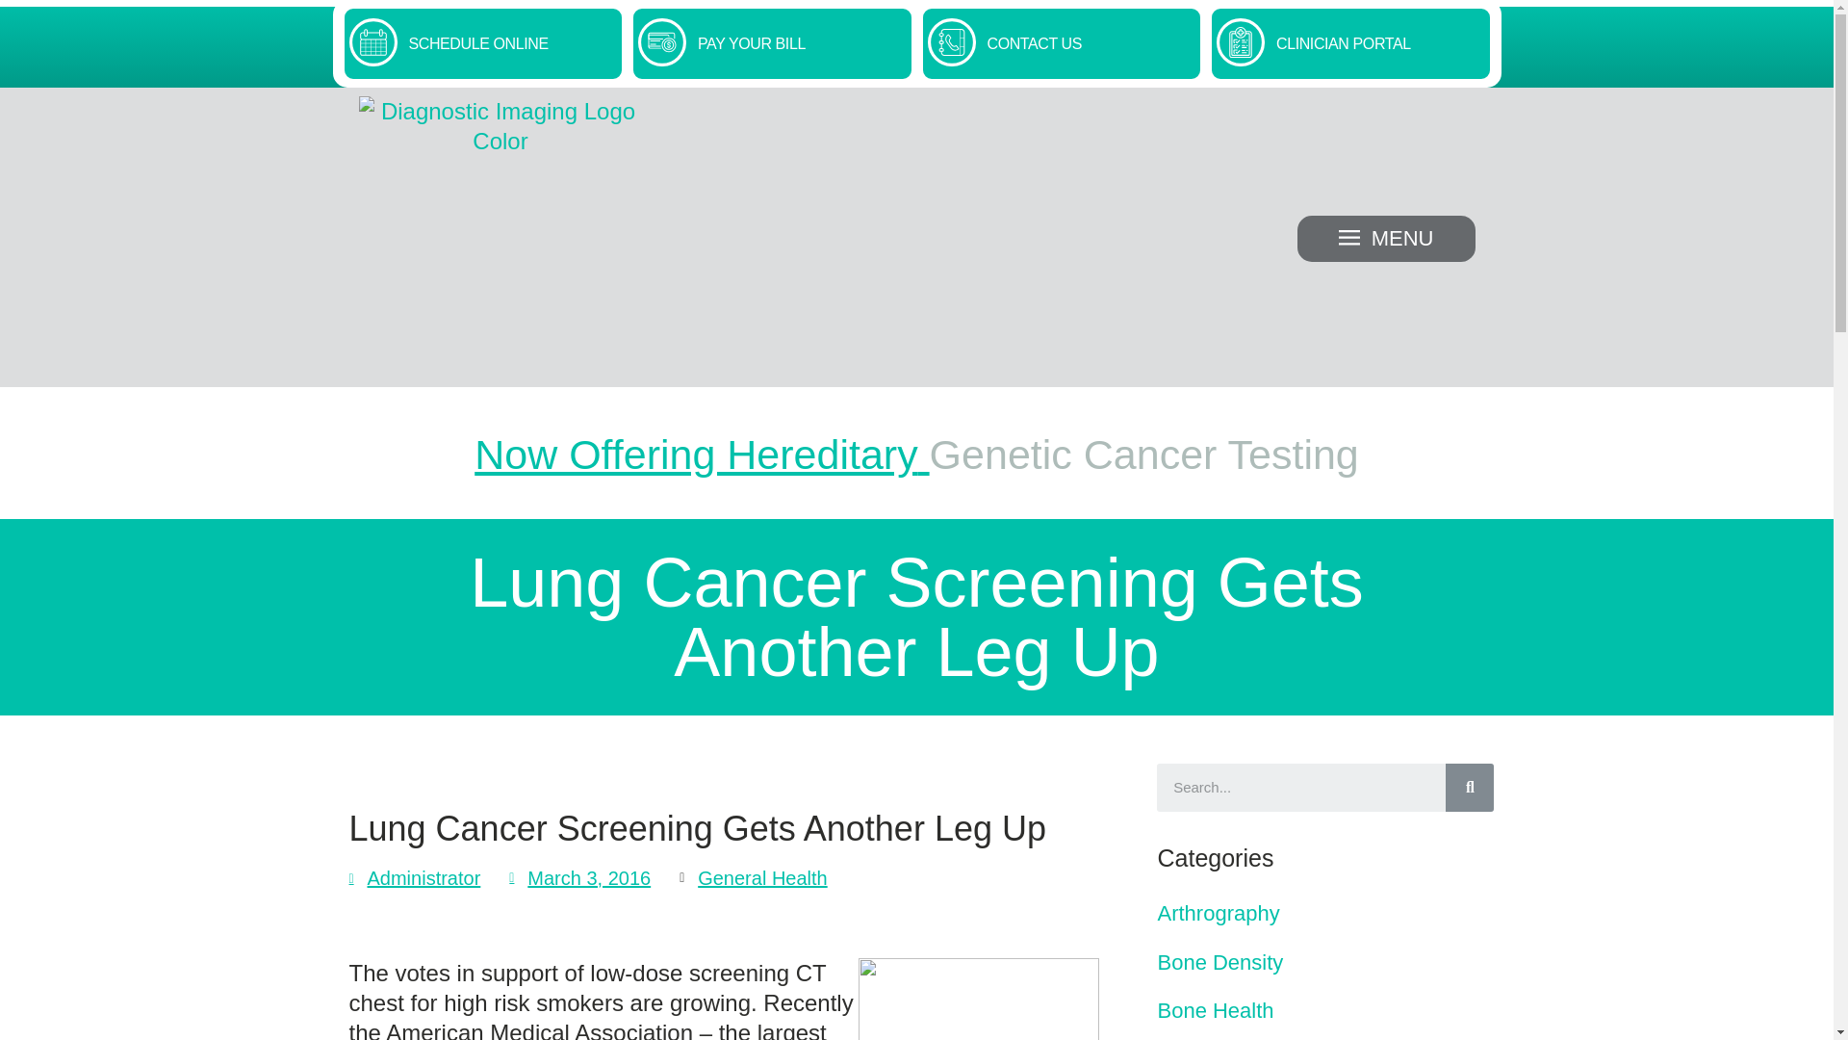  Describe the element at coordinates (1300, 788) in the screenshot. I see `Search` at that location.